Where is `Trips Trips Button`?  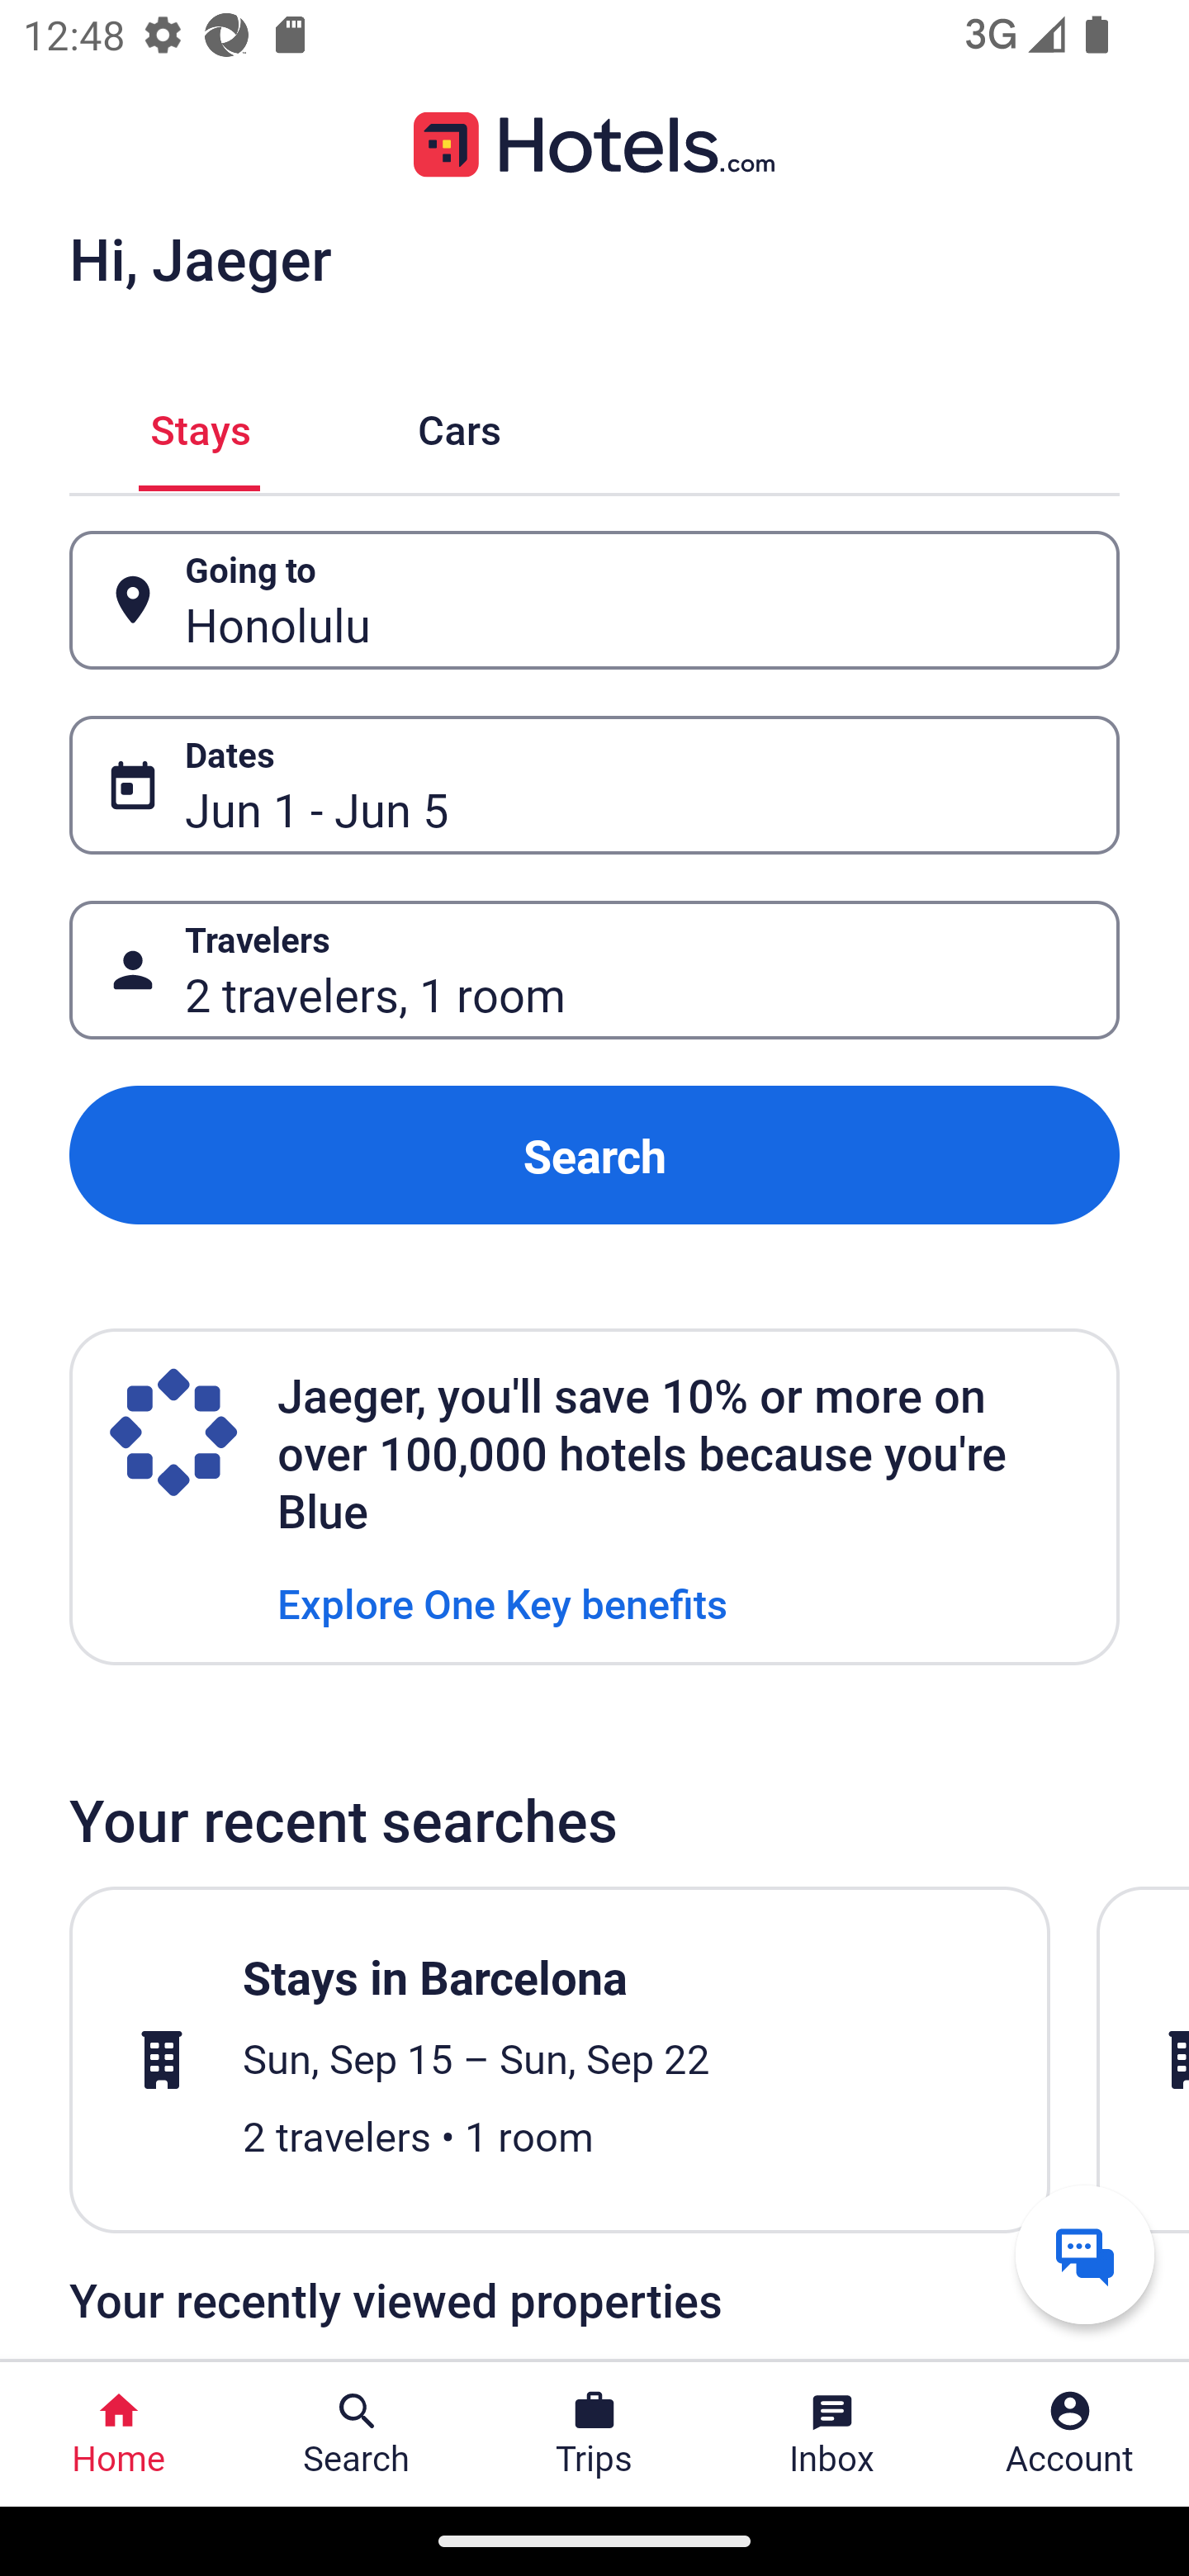
Trips Trips Button is located at coordinates (594, 2434).